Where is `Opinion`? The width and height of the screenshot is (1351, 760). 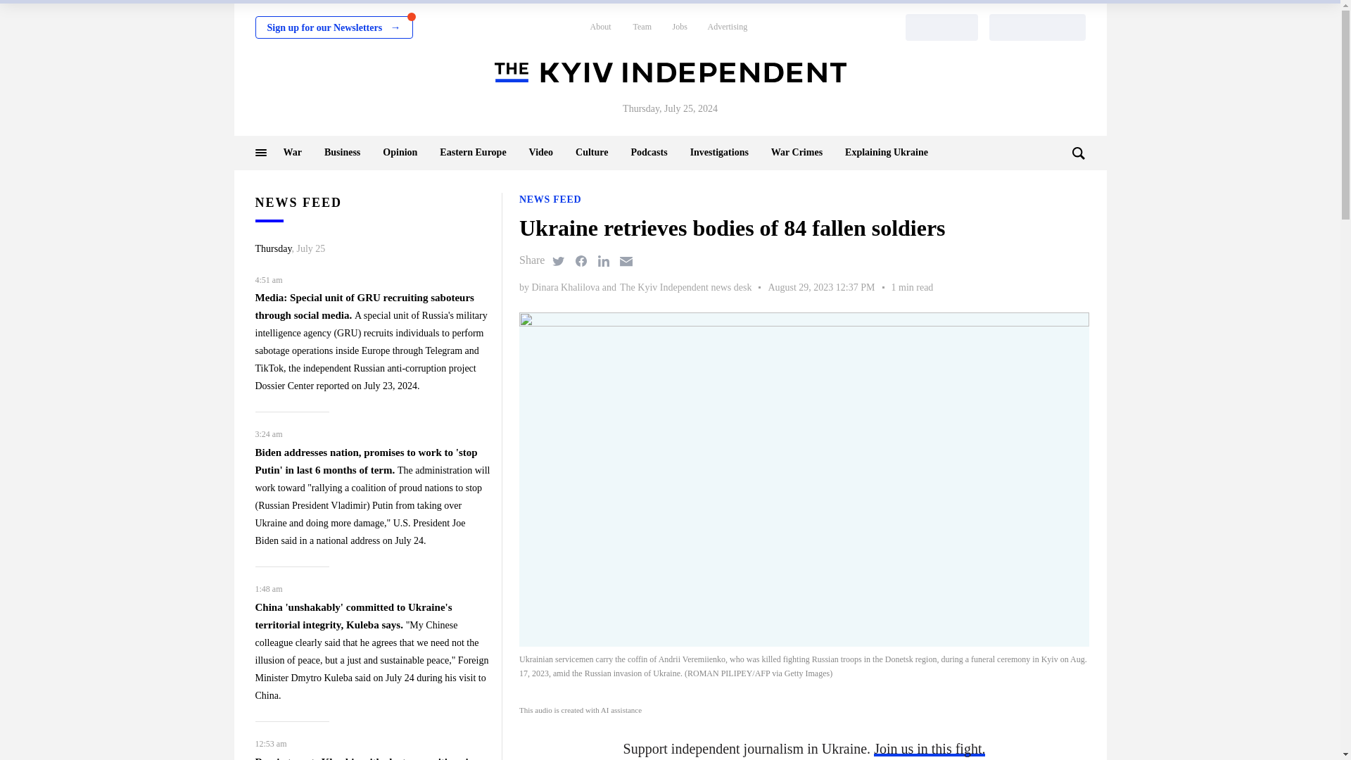
Opinion is located at coordinates (400, 152).